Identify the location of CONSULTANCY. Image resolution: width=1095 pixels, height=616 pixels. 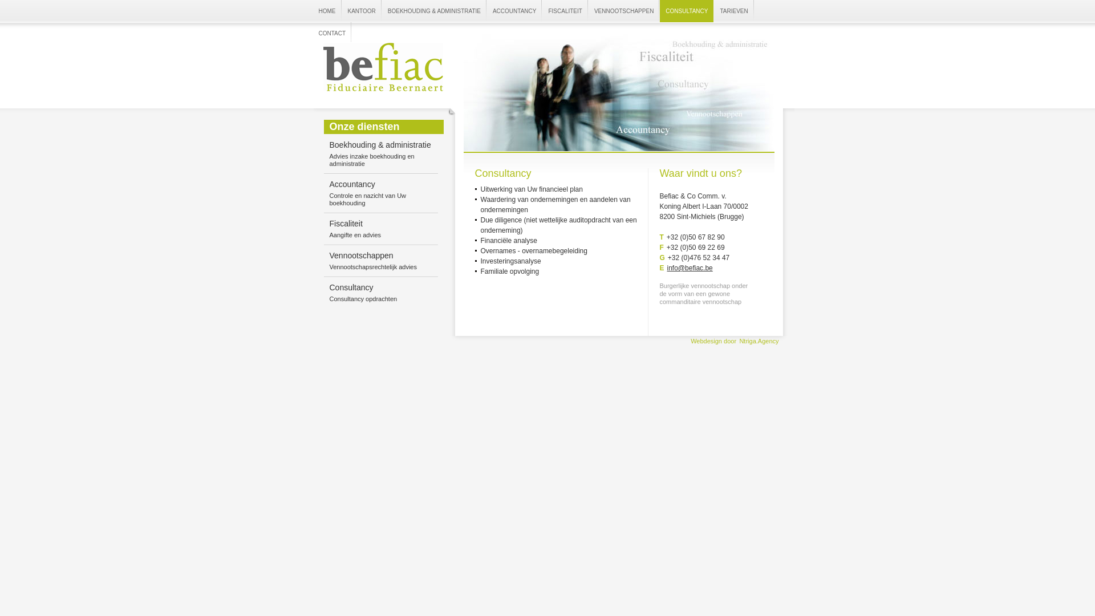
(687, 11).